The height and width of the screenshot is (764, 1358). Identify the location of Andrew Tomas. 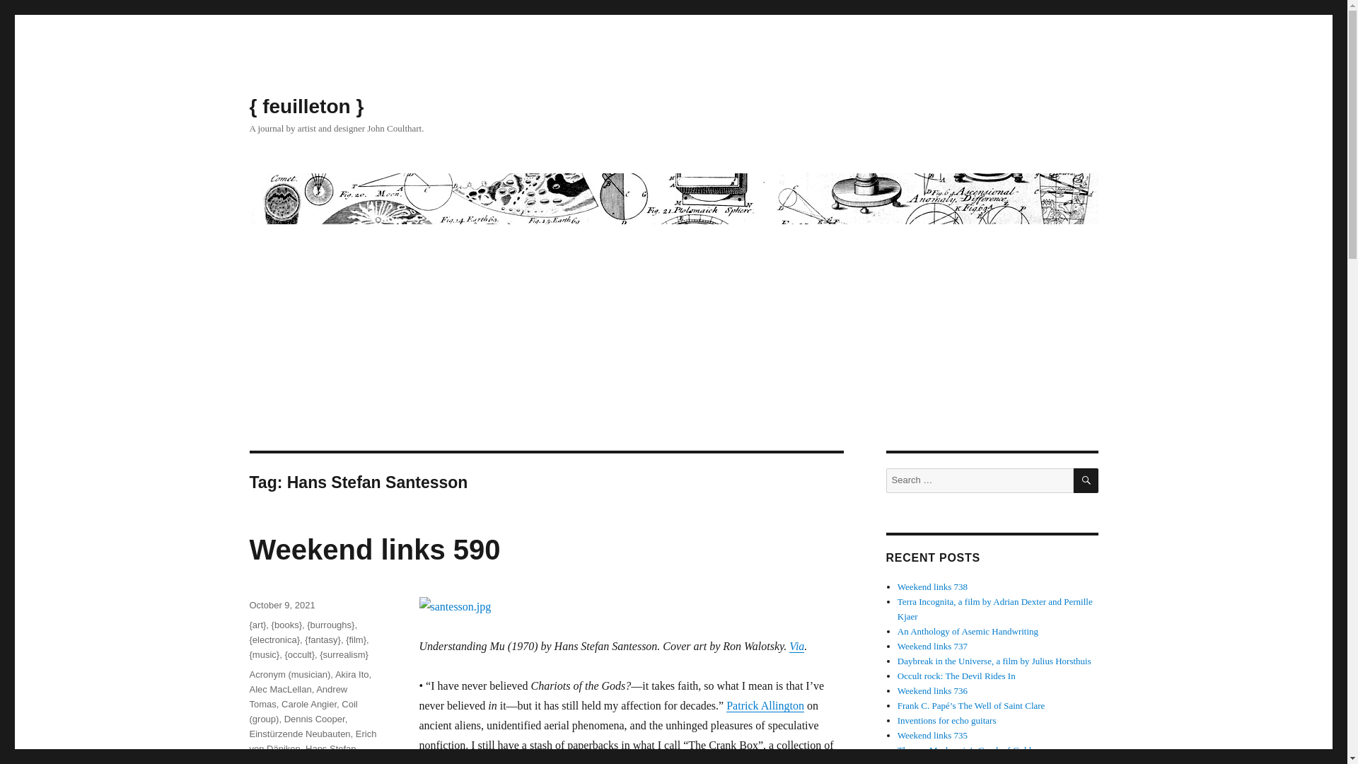
(298, 696).